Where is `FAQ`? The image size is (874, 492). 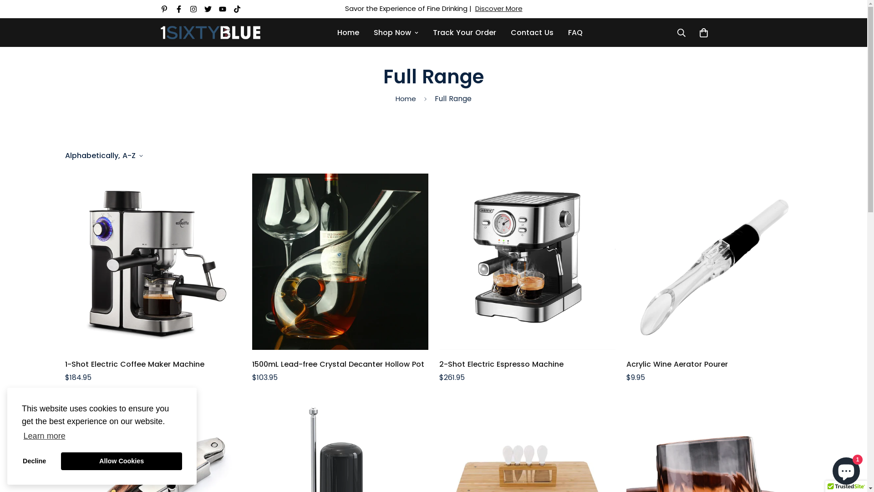 FAQ is located at coordinates (575, 33).